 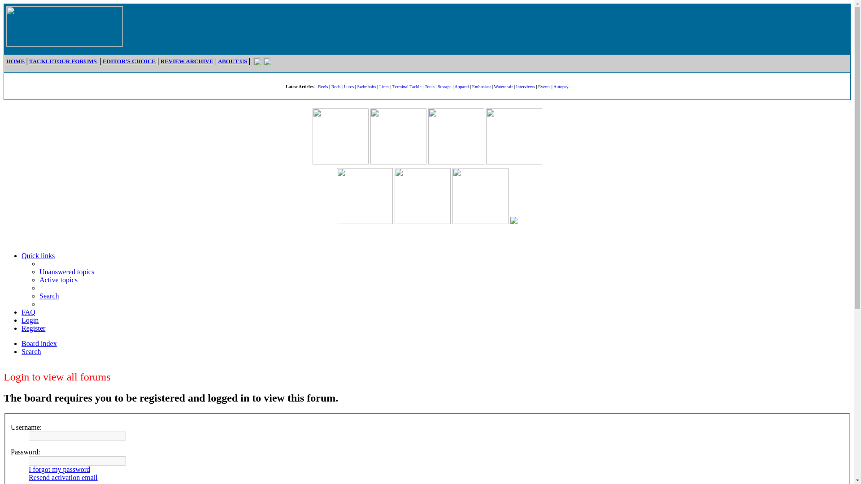 What do you see at coordinates (33, 328) in the screenshot?
I see `Register` at bounding box center [33, 328].